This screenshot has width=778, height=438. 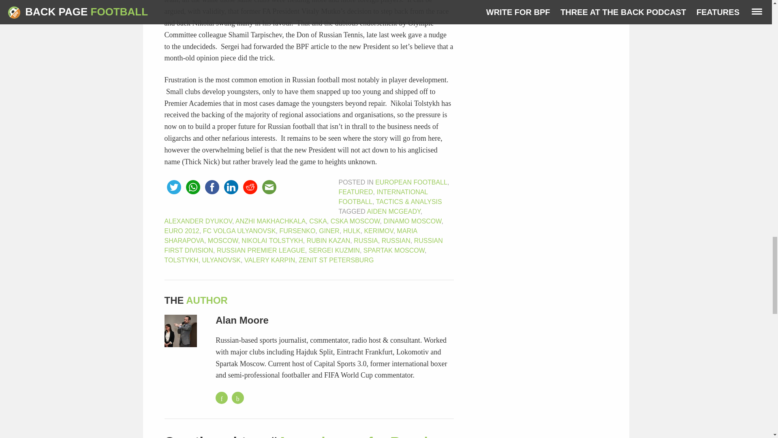 I want to click on email, so click(x=269, y=187).